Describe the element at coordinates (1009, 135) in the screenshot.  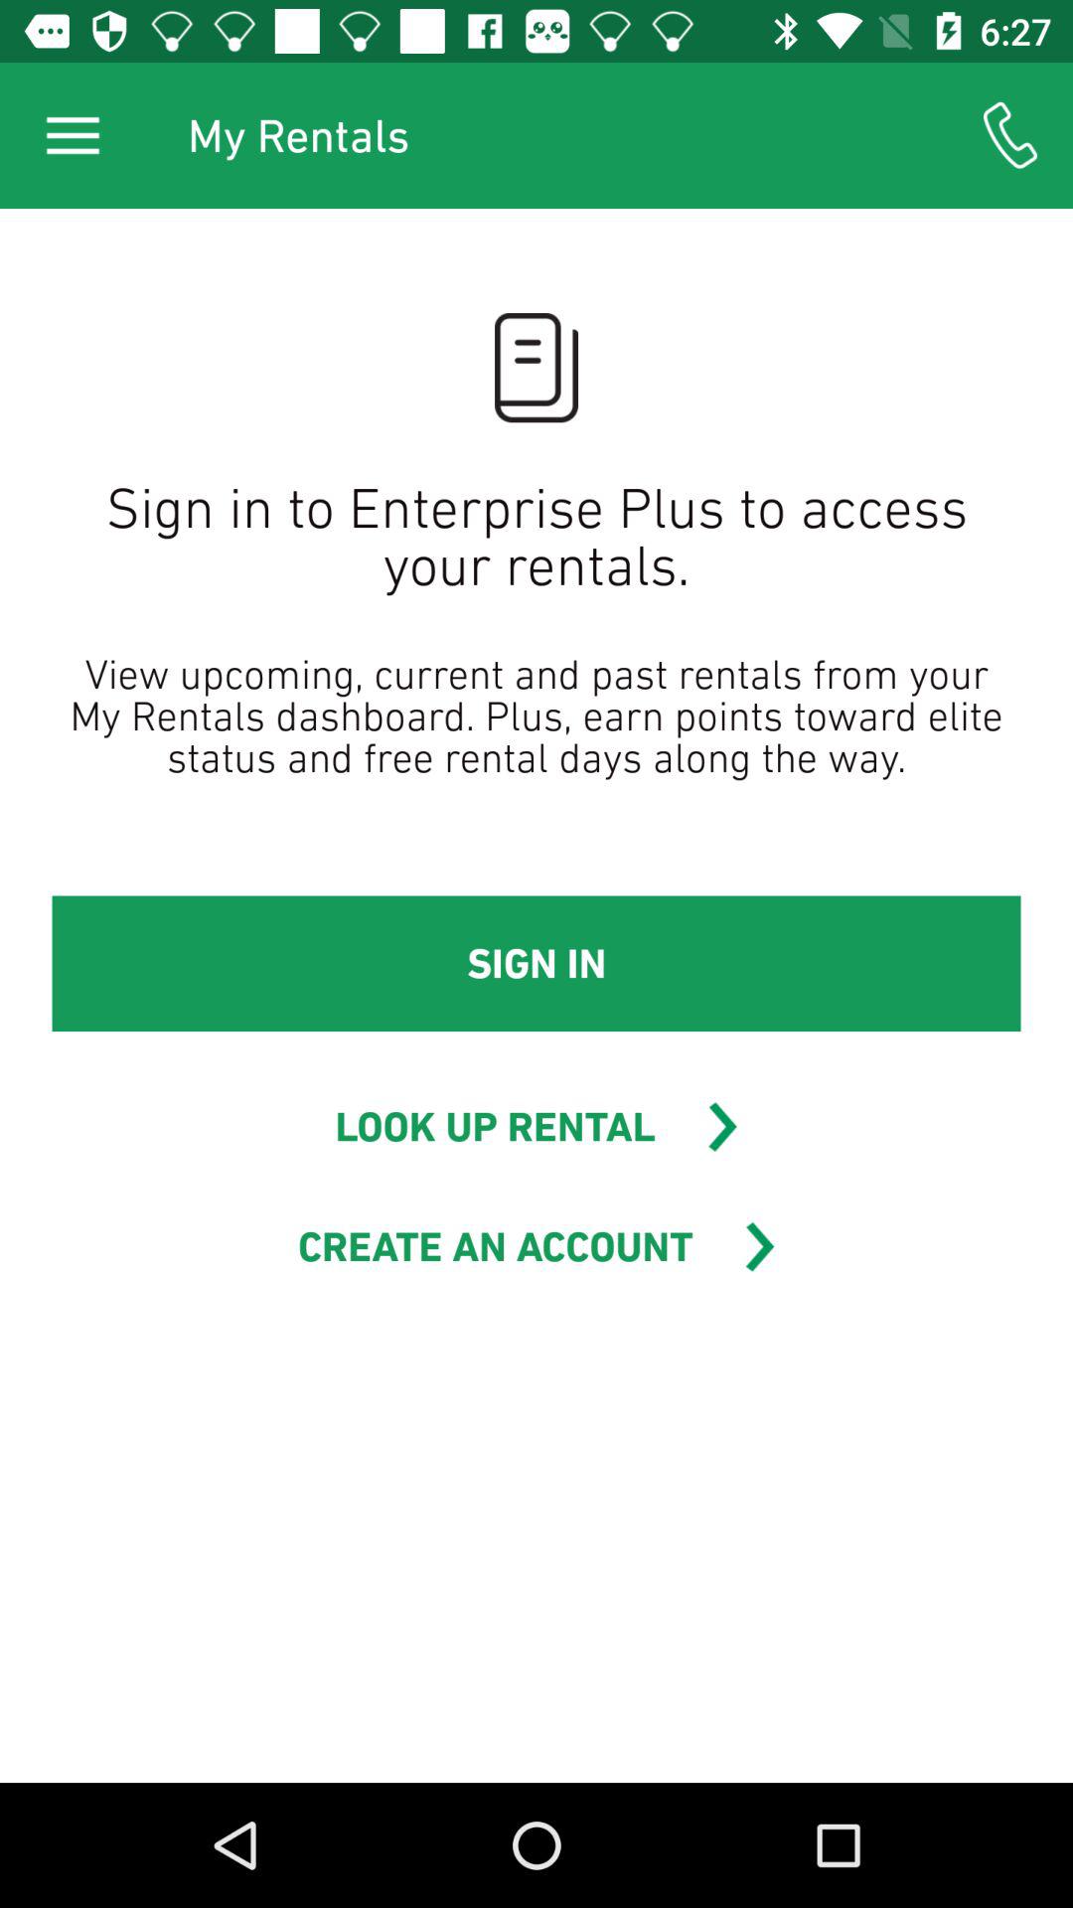
I see `turn on icon next to my rentals item` at that location.